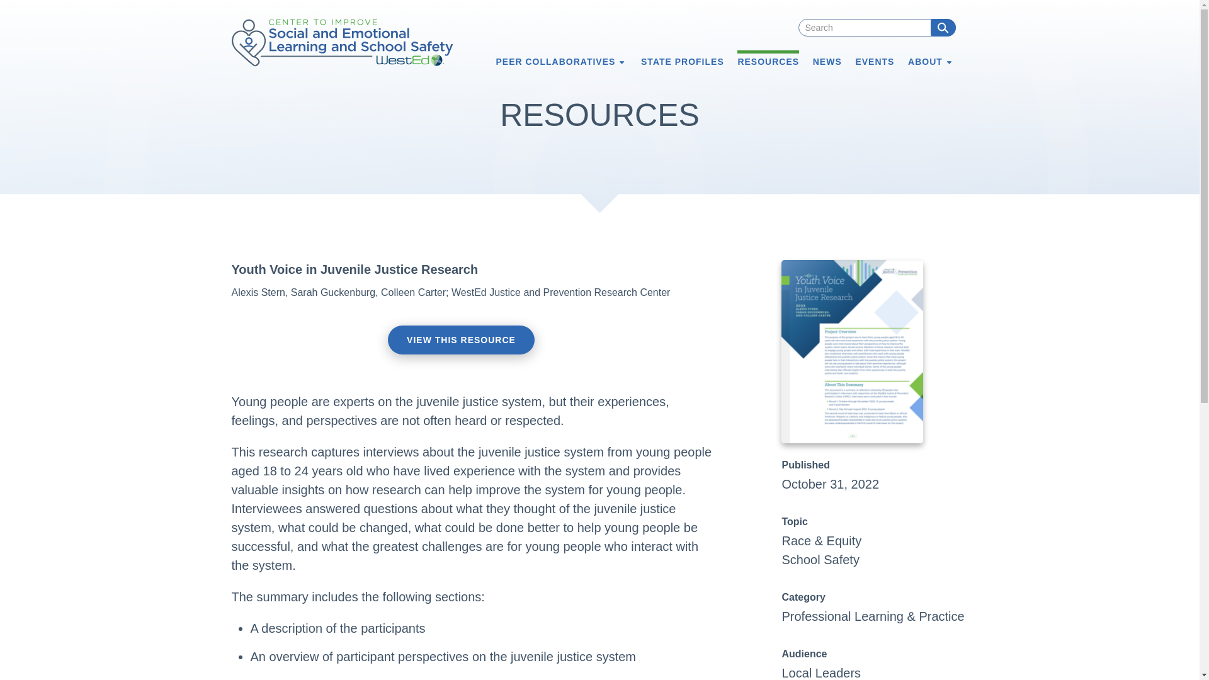 Image resolution: width=1209 pixels, height=680 pixels. What do you see at coordinates (461, 340) in the screenshot?
I see `VIEW THIS RESOURCE` at bounding box center [461, 340].